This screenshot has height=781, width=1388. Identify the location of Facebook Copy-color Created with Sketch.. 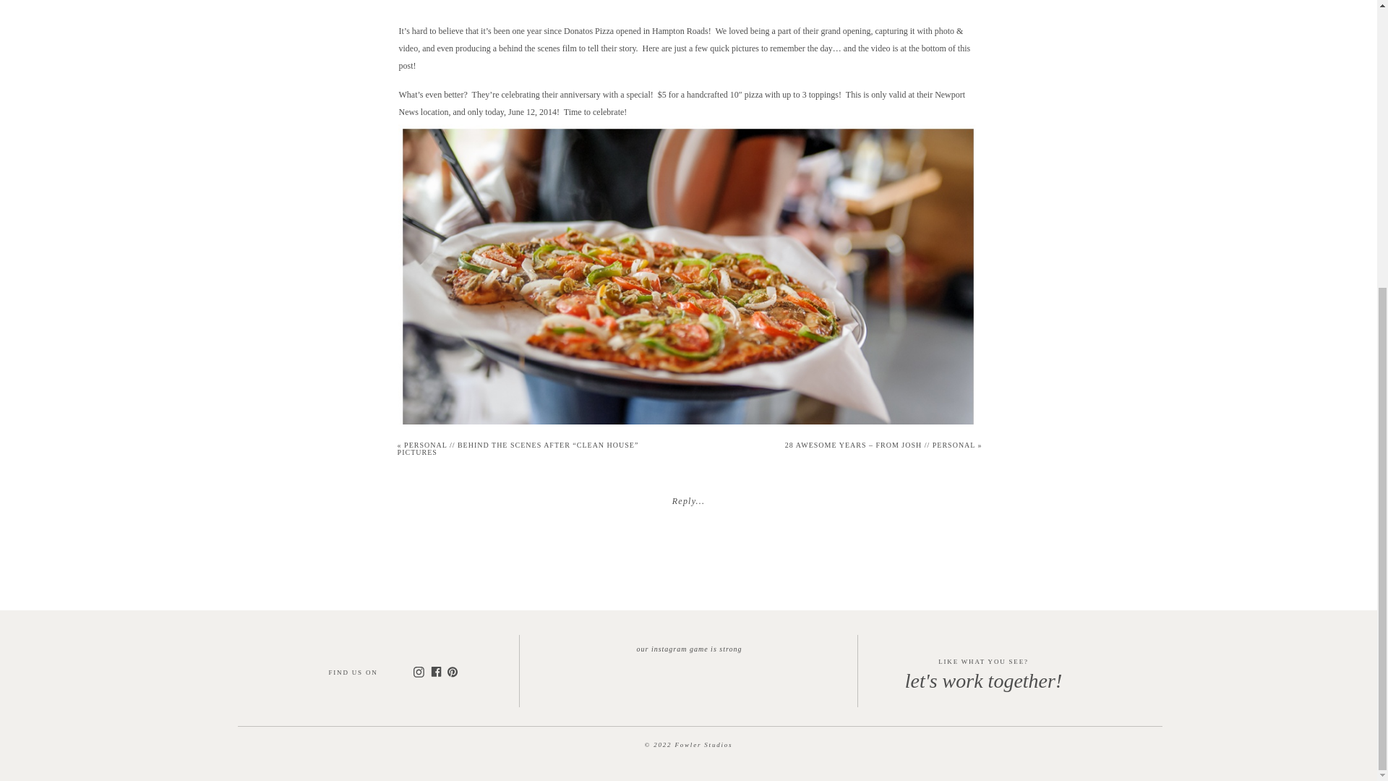
(435, 672).